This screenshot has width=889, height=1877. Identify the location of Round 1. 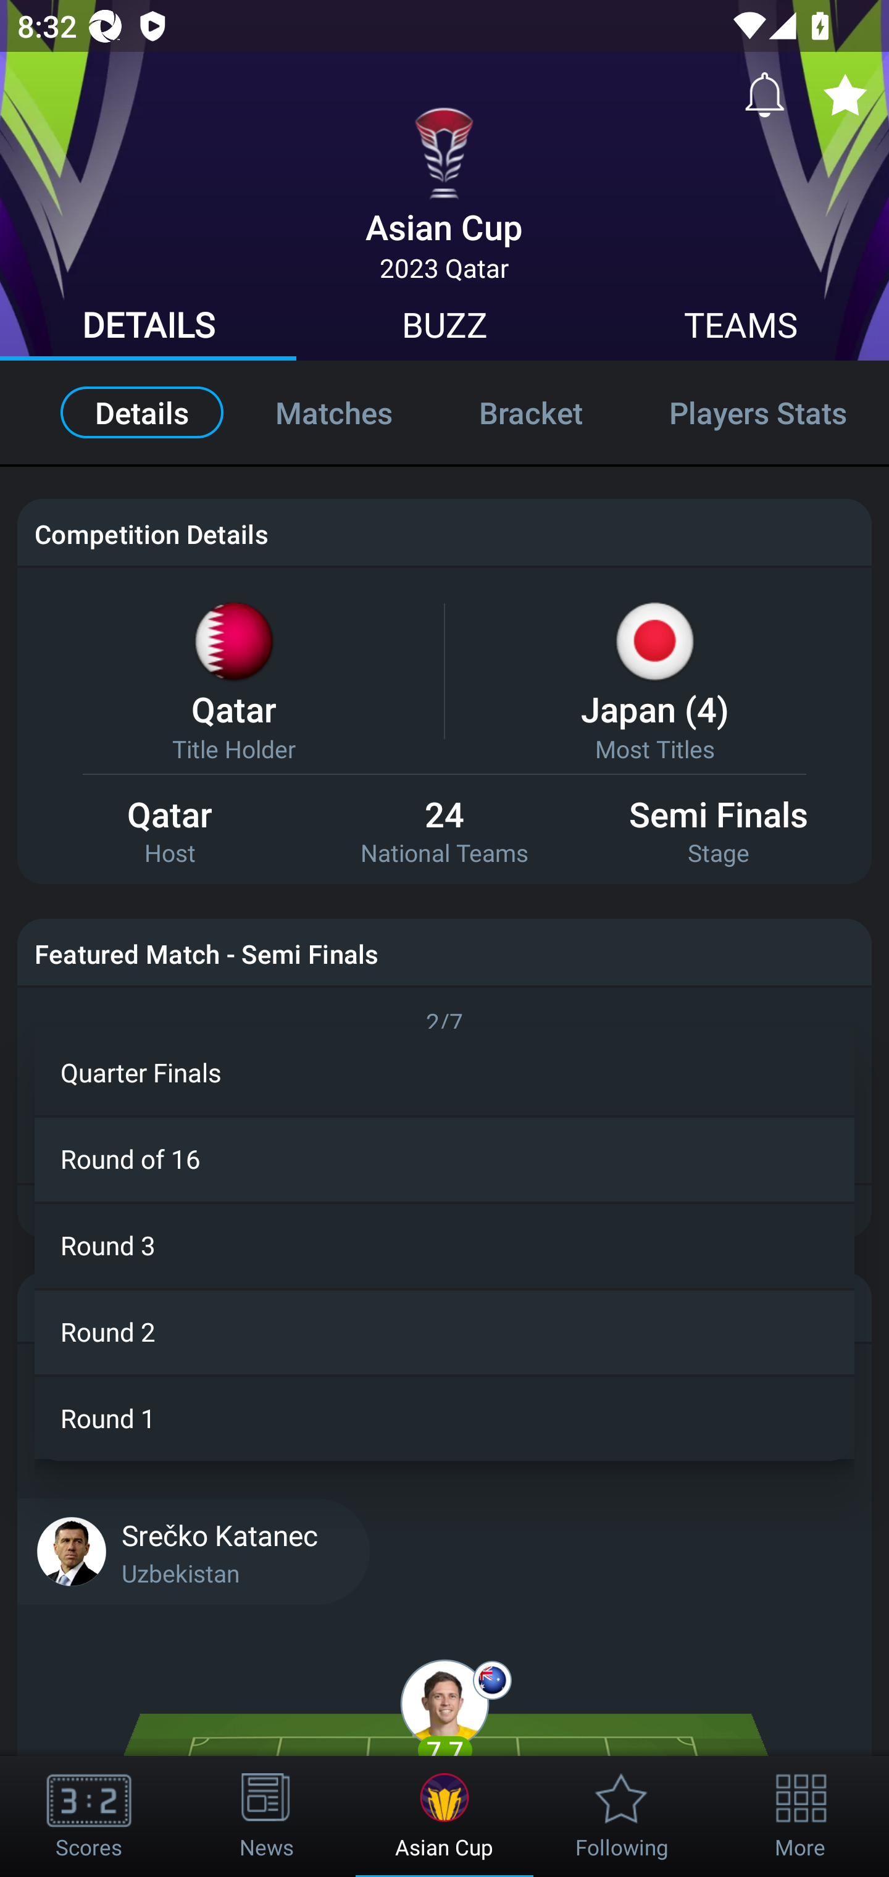
(444, 1417).